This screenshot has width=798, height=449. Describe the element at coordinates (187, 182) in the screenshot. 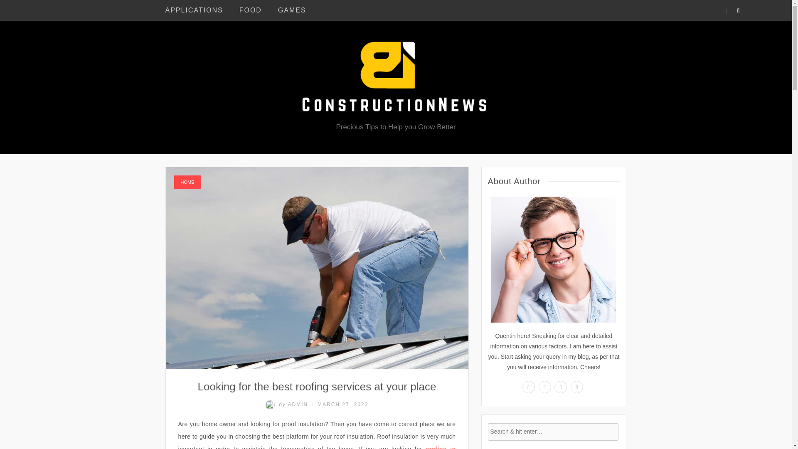

I see `View all posts in Home` at that location.